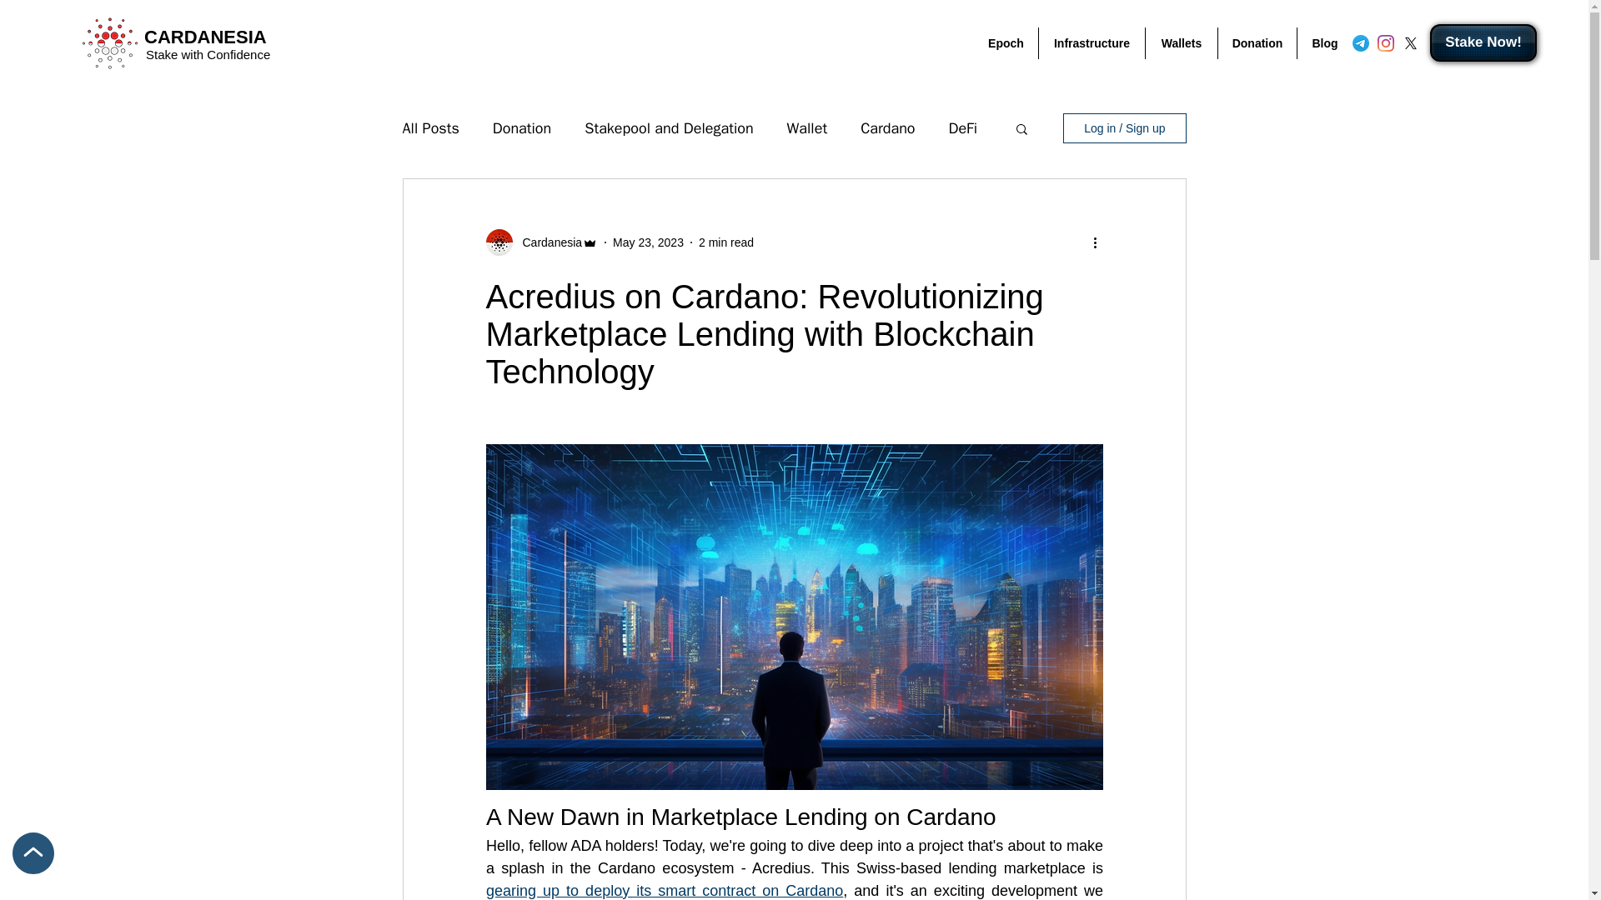 This screenshot has width=1601, height=900. Describe the element at coordinates (887, 128) in the screenshot. I see `Cardano` at that location.